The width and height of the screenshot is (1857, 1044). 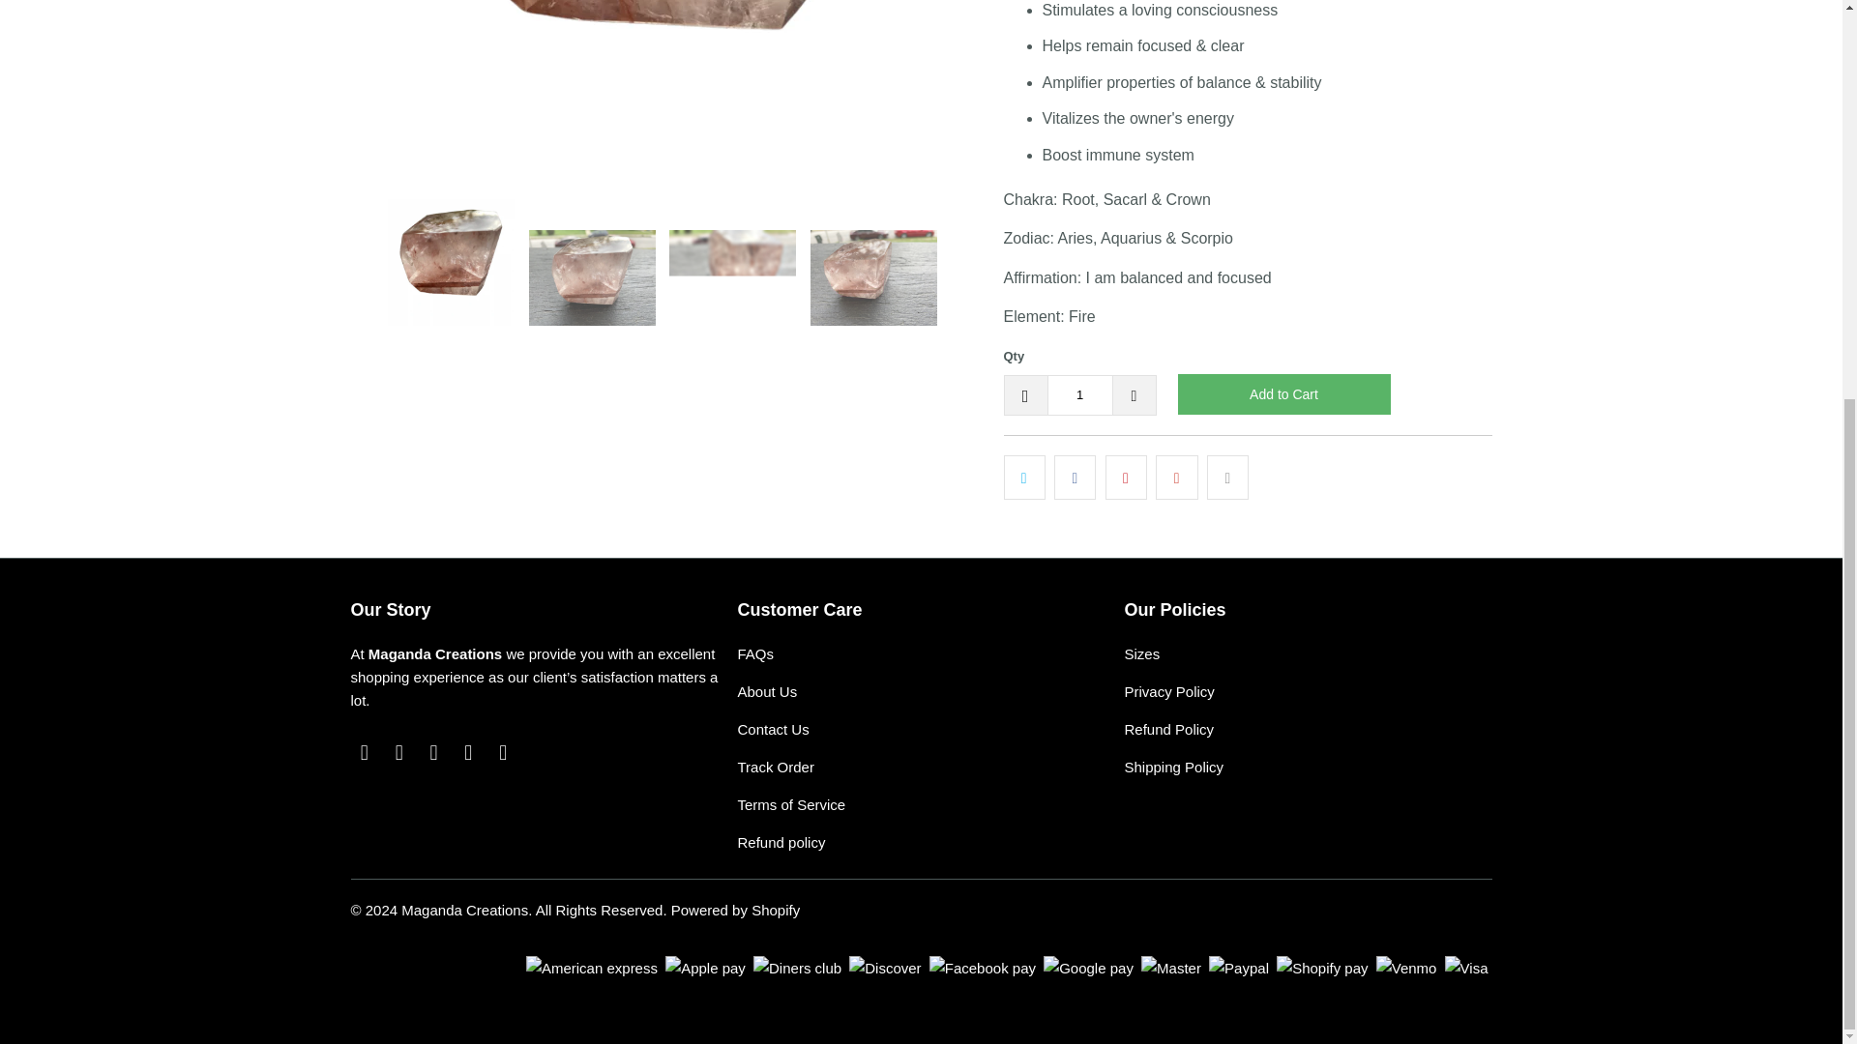 I want to click on Share this on Facebook, so click(x=1075, y=478).